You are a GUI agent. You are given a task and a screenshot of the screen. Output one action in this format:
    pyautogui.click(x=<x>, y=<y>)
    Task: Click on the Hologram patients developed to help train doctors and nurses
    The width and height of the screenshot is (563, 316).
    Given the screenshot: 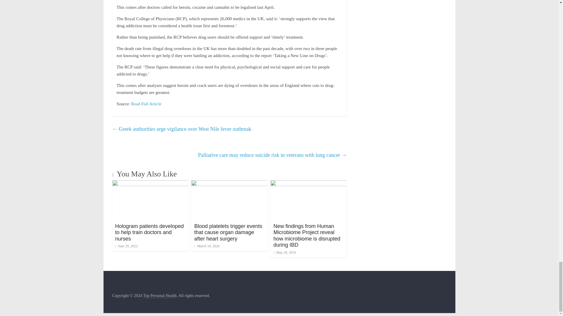 What is the action you would take?
    pyautogui.click(x=149, y=232)
    